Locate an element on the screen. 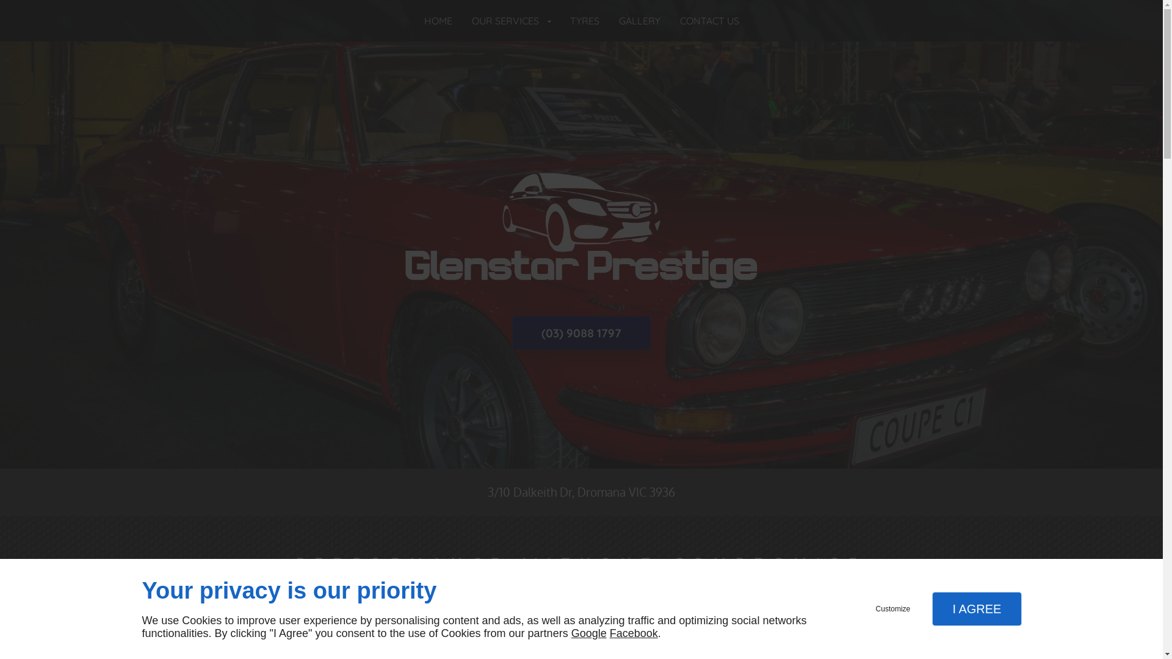 This screenshot has height=659, width=1172. GALLERY is located at coordinates (640, 21).